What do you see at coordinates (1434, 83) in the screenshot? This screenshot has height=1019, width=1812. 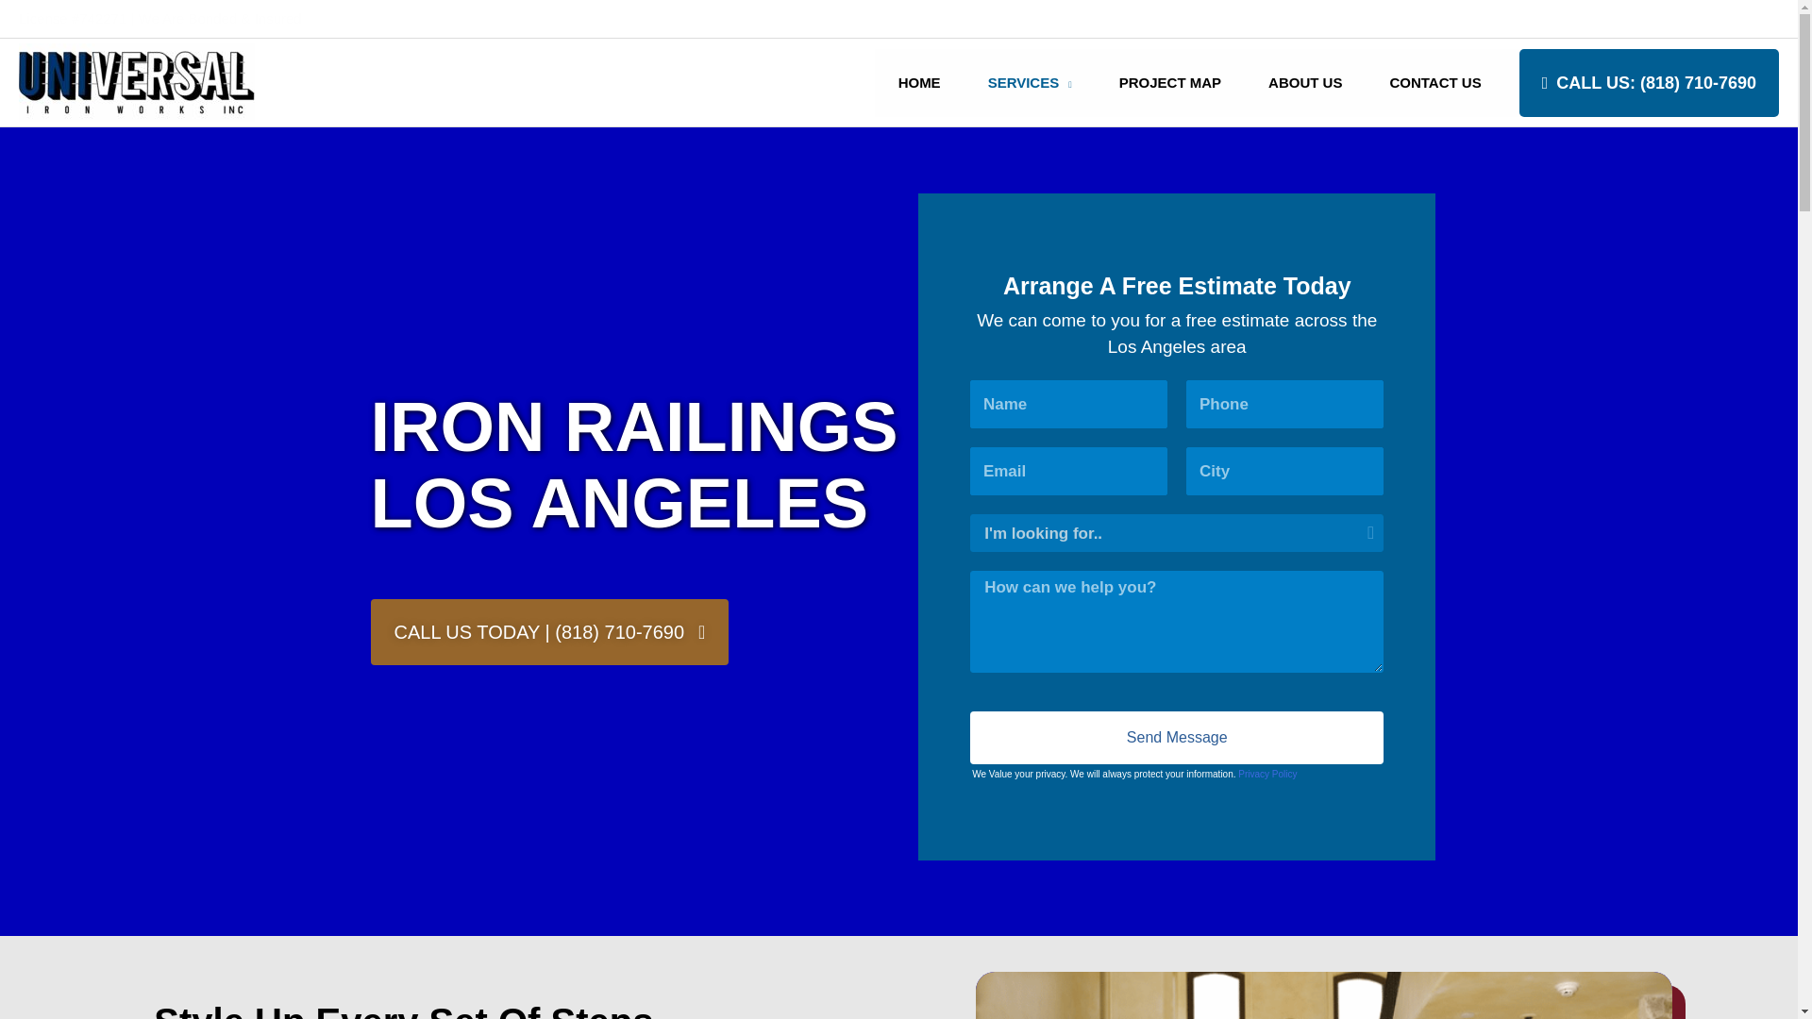 I see `CONTACT US` at bounding box center [1434, 83].